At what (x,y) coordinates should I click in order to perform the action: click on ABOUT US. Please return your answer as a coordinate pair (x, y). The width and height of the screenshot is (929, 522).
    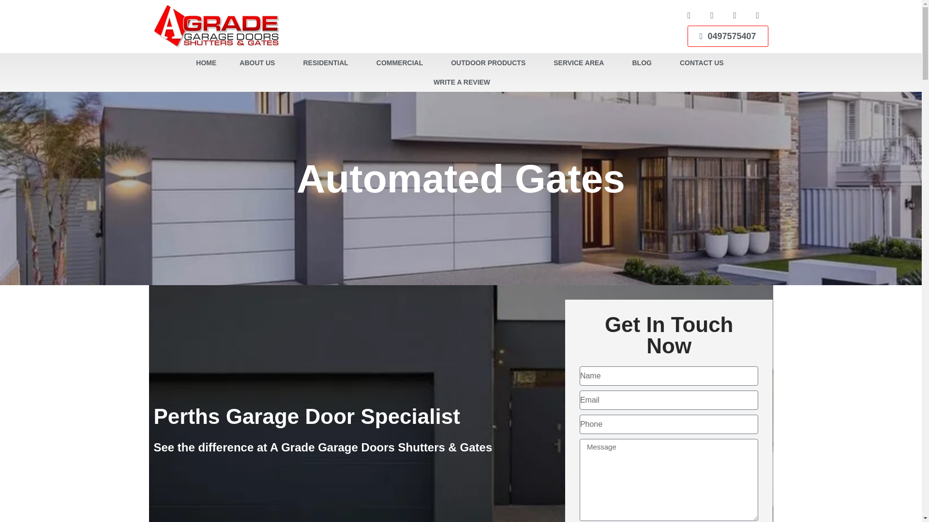
    Looking at the image, I should click on (390, 63).